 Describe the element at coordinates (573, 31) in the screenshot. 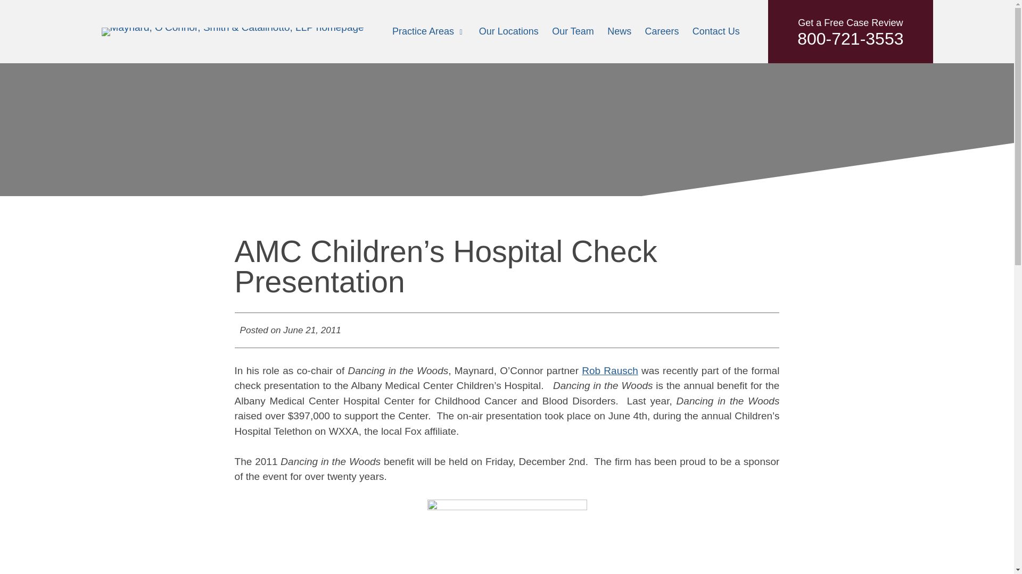

I see `Our Team` at that location.